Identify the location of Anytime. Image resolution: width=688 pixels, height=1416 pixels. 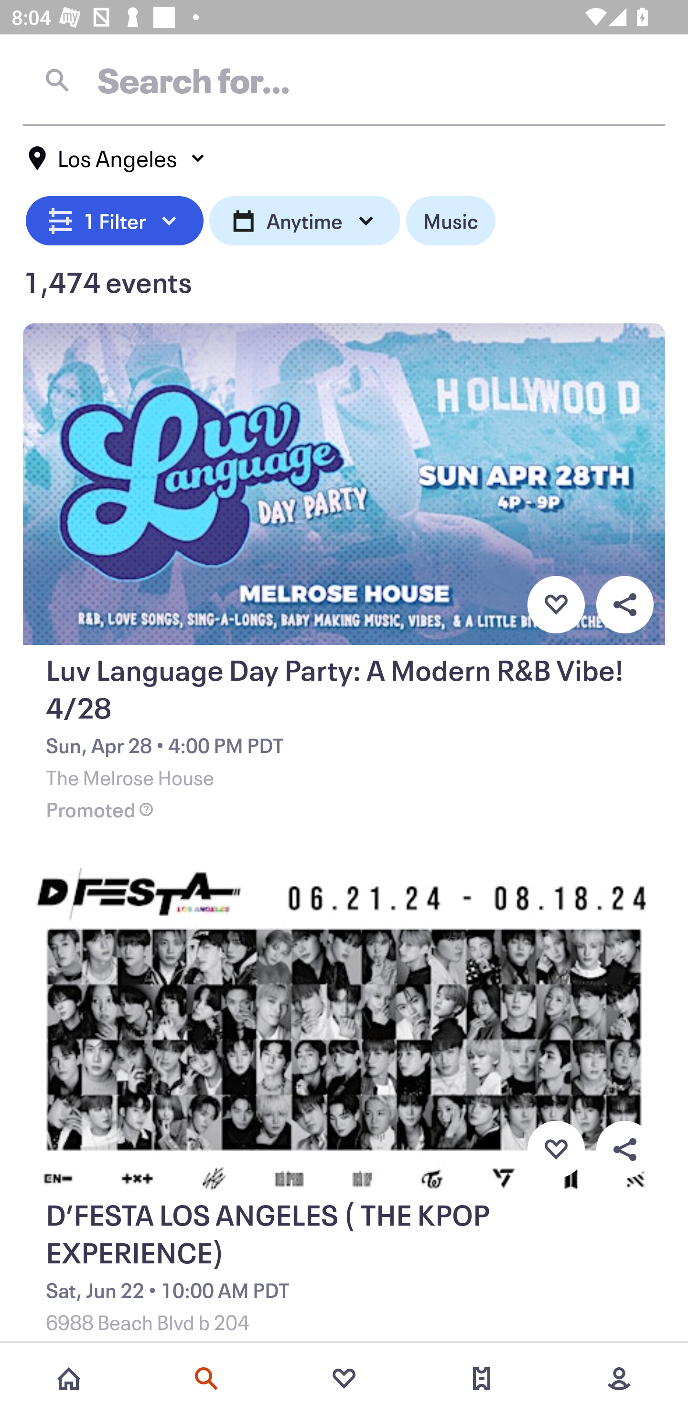
(305, 218).